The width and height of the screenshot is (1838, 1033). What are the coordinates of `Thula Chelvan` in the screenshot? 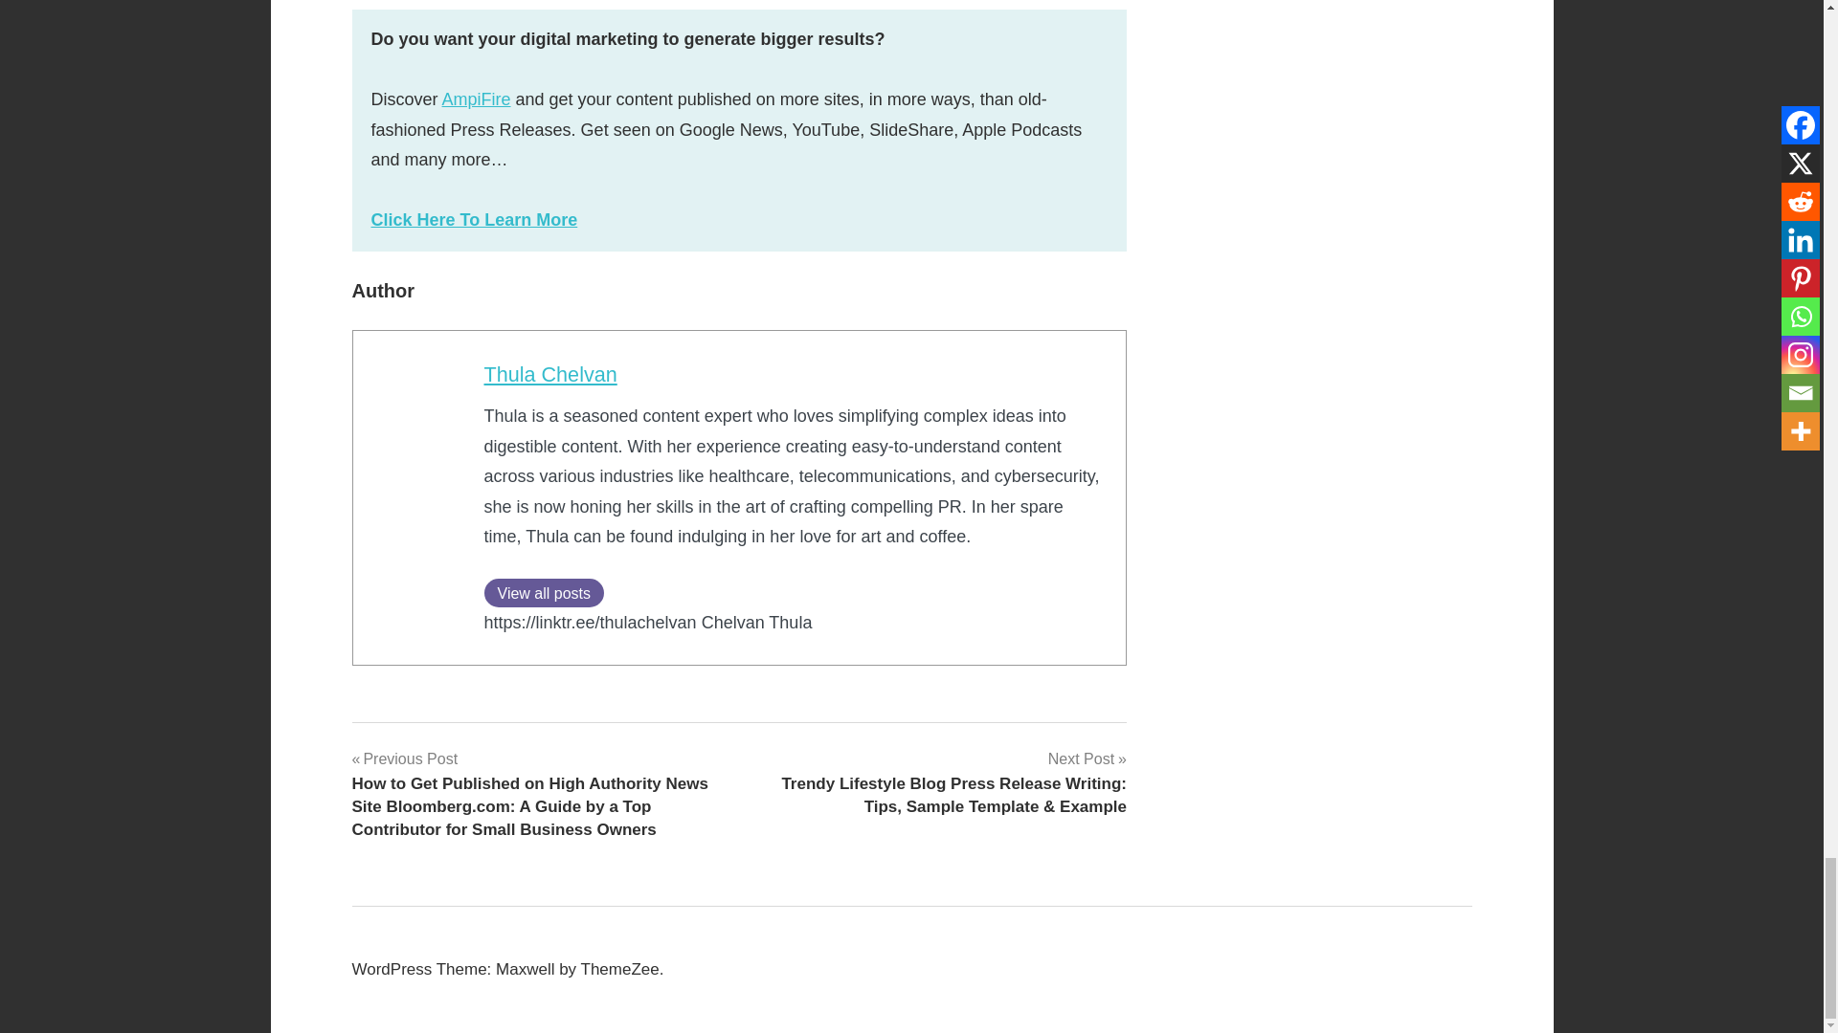 It's located at (551, 374).